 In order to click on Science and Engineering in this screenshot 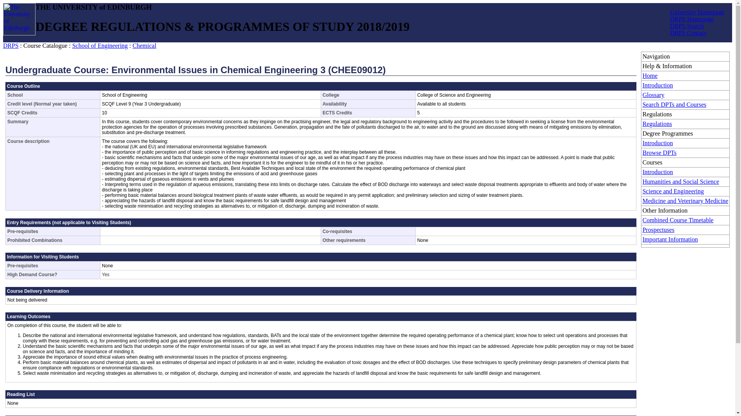, I will do `click(673, 191)`.